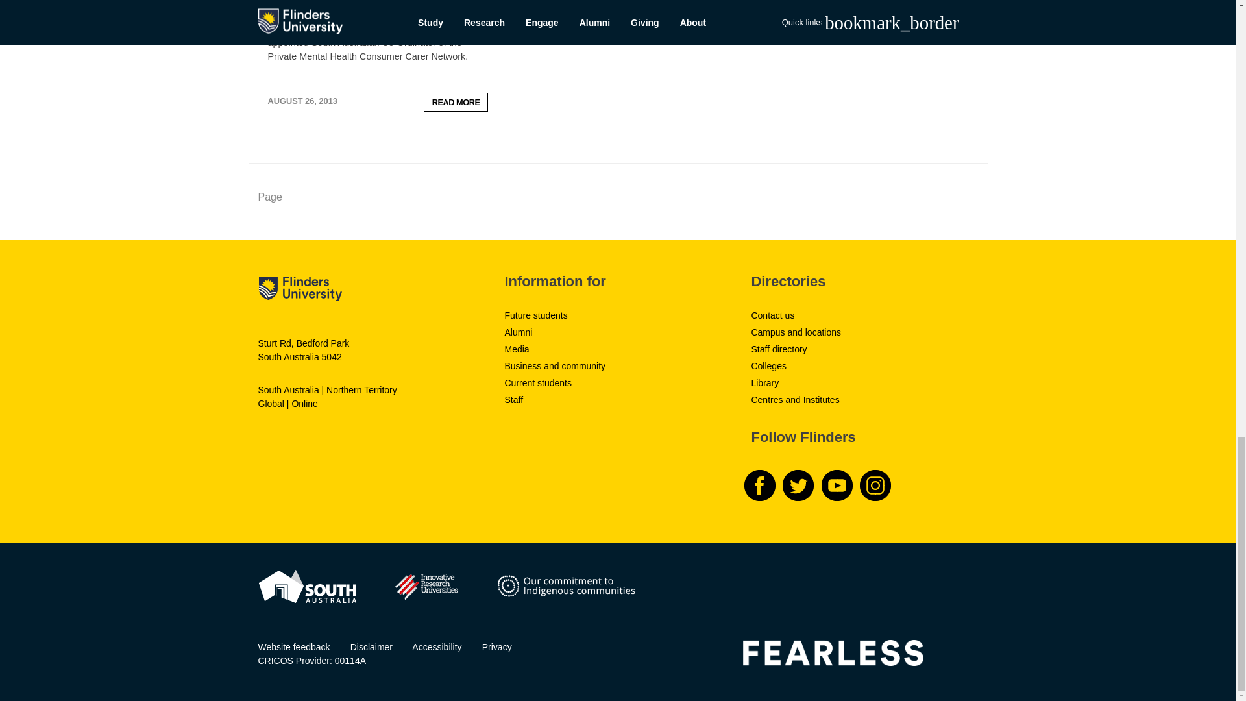 The width and height of the screenshot is (1246, 701). Describe the element at coordinates (555, 366) in the screenshot. I see `Business and community` at that location.